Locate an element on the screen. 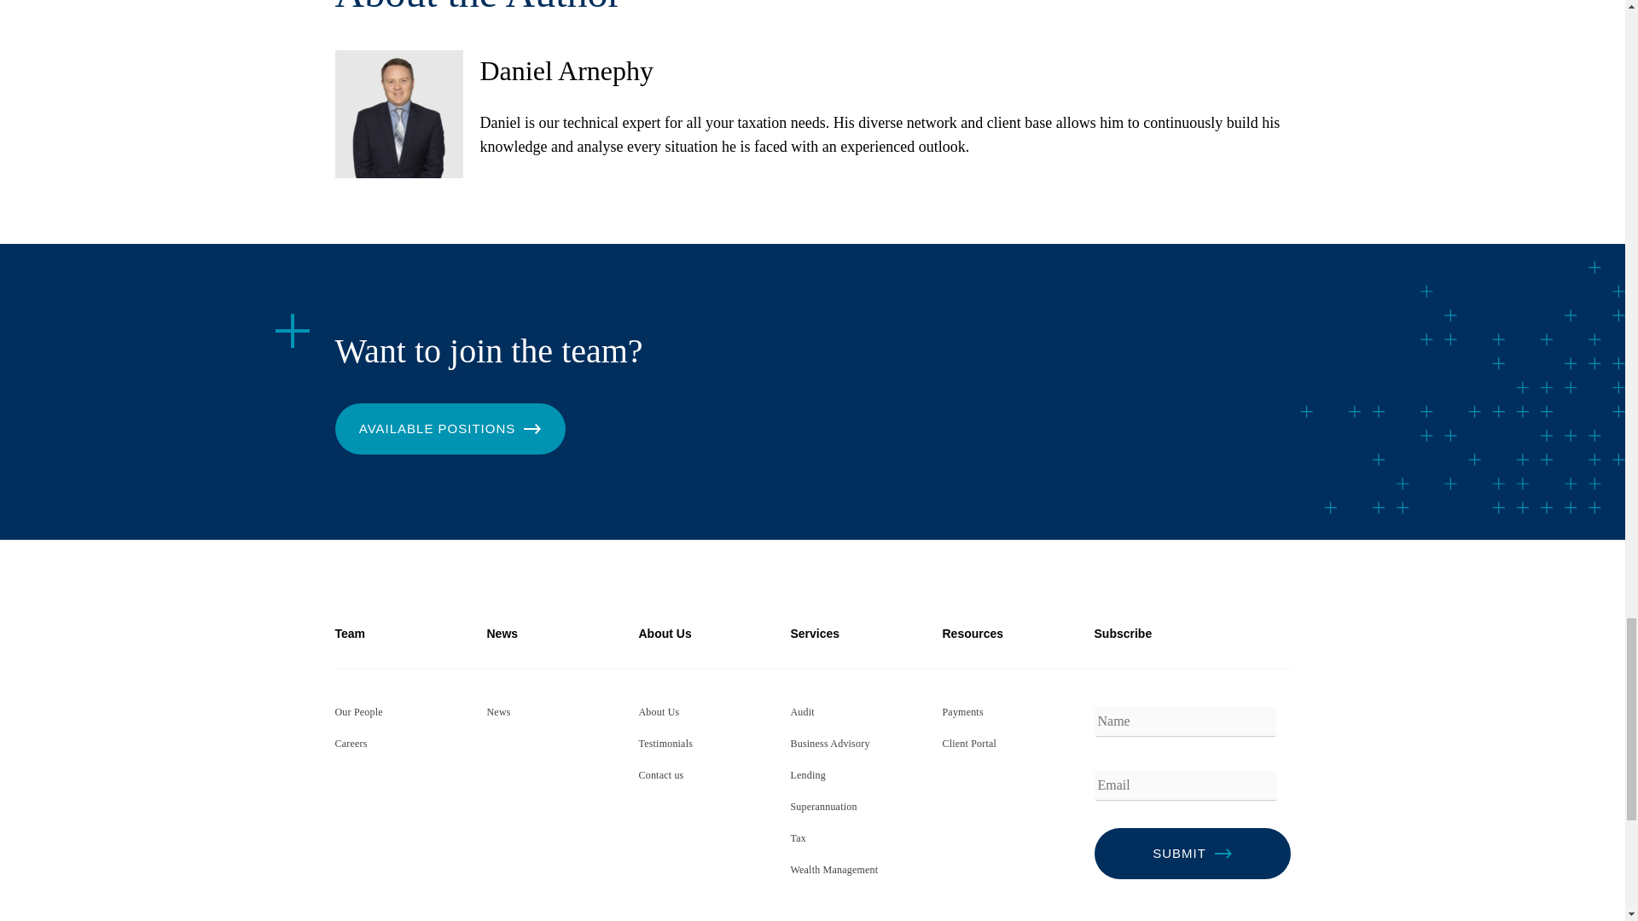 Image resolution: width=1638 pixels, height=921 pixels. News is located at coordinates (498, 712).